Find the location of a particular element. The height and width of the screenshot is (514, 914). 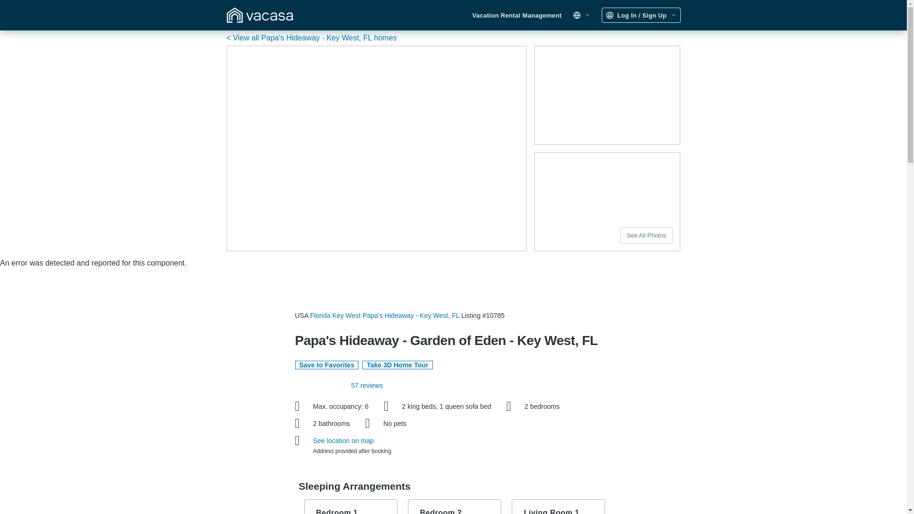

Key West is located at coordinates (347, 315).